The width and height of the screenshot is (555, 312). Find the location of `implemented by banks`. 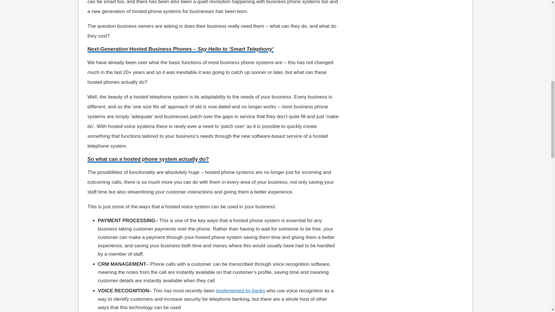

implemented by banks is located at coordinates (240, 291).